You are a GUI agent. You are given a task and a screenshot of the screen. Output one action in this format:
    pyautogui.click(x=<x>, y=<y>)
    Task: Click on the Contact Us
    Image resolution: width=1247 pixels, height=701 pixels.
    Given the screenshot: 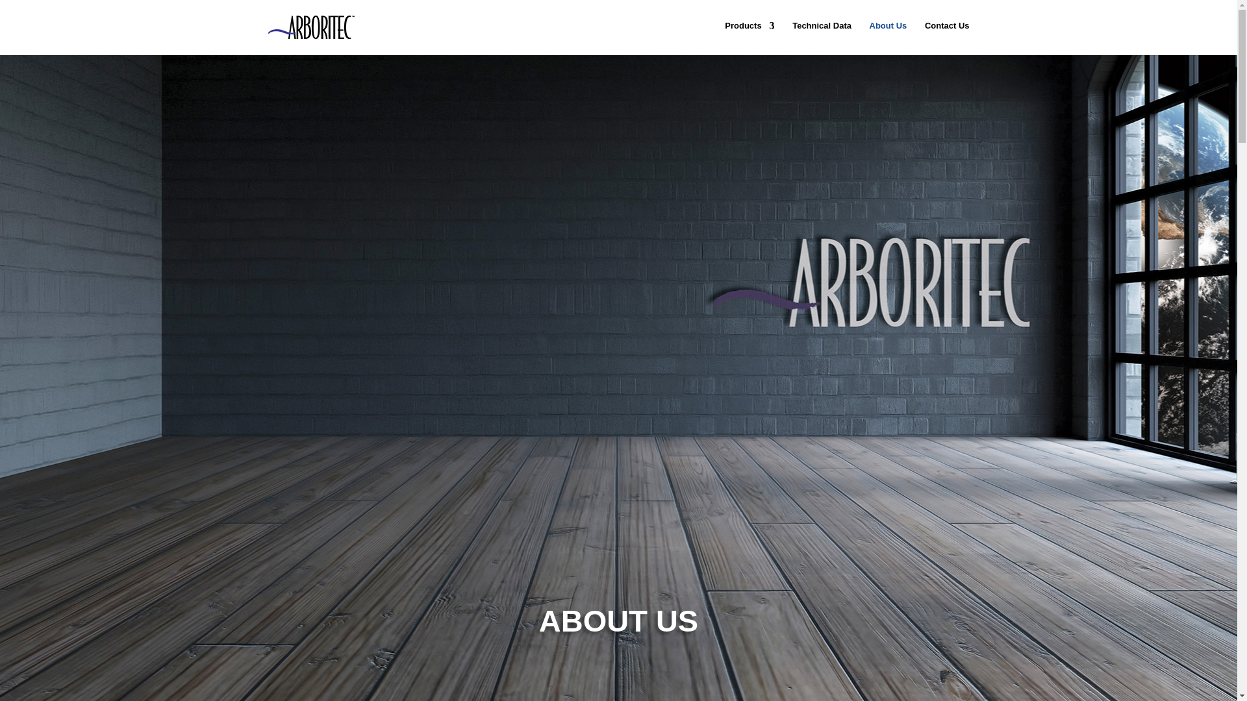 What is the action you would take?
    pyautogui.click(x=947, y=36)
    